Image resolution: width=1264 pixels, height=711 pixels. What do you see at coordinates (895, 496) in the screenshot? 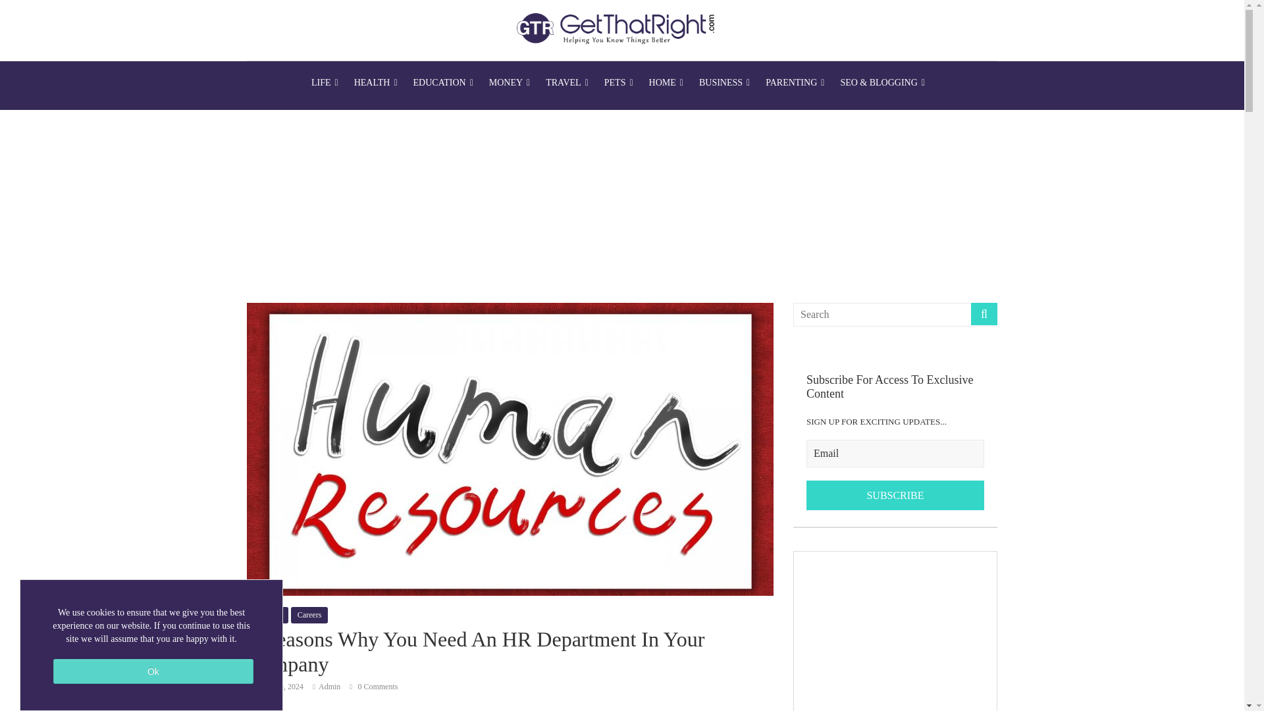
I see `Subscribe` at bounding box center [895, 496].